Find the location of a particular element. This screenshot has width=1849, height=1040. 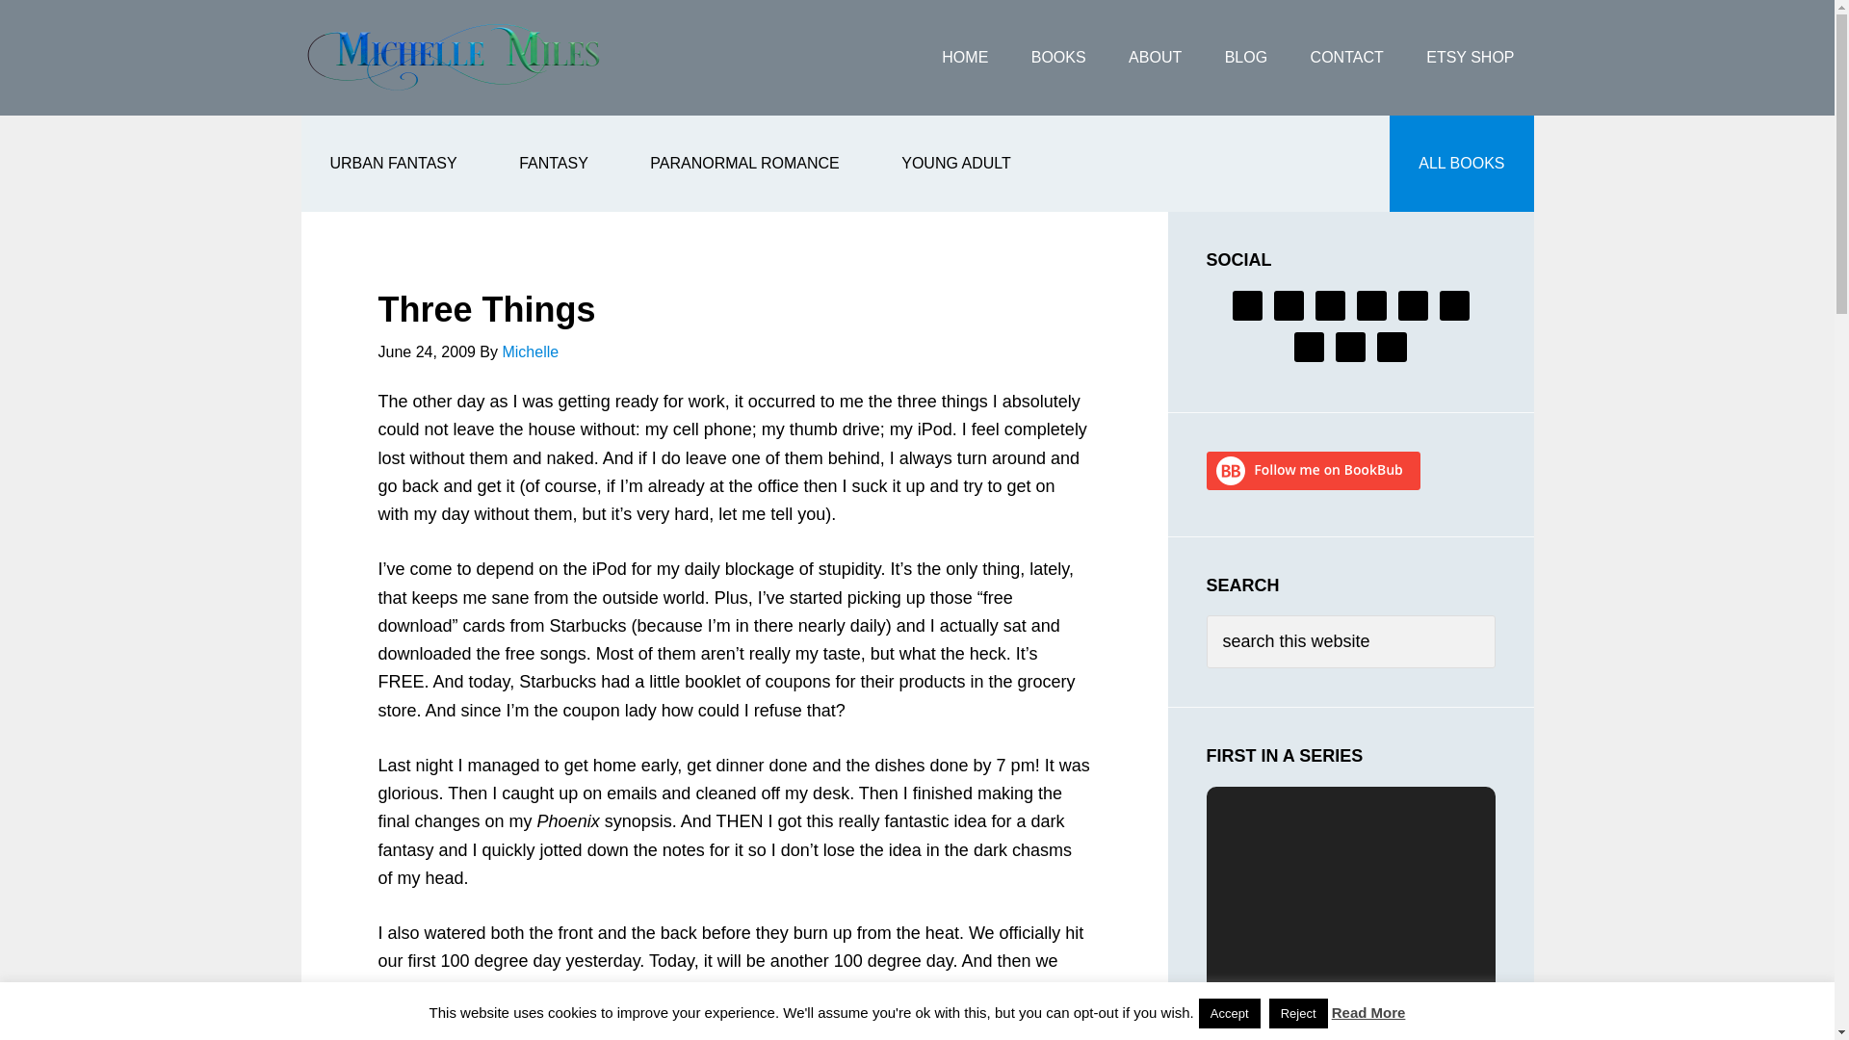

Michelle Miles Author is located at coordinates (454, 58).